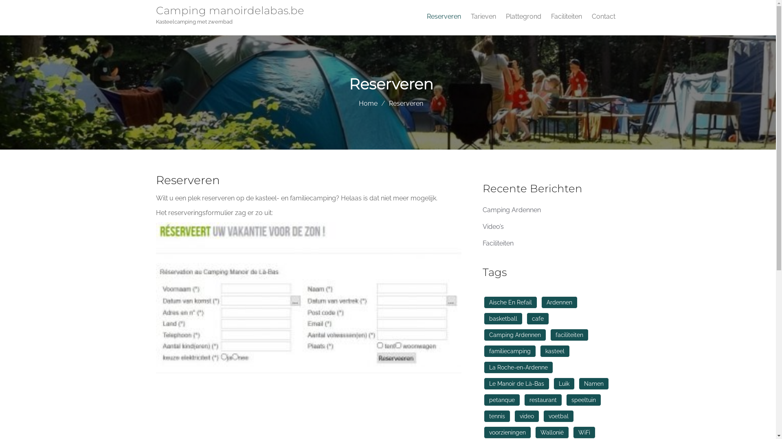  I want to click on Plattegrond, so click(524, 17).